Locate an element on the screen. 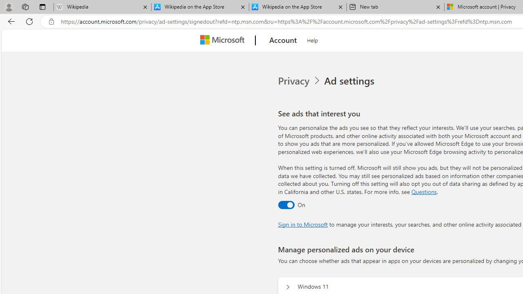 The image size is (523, 294). Tab actions menu is located at coordinates (42, 7).